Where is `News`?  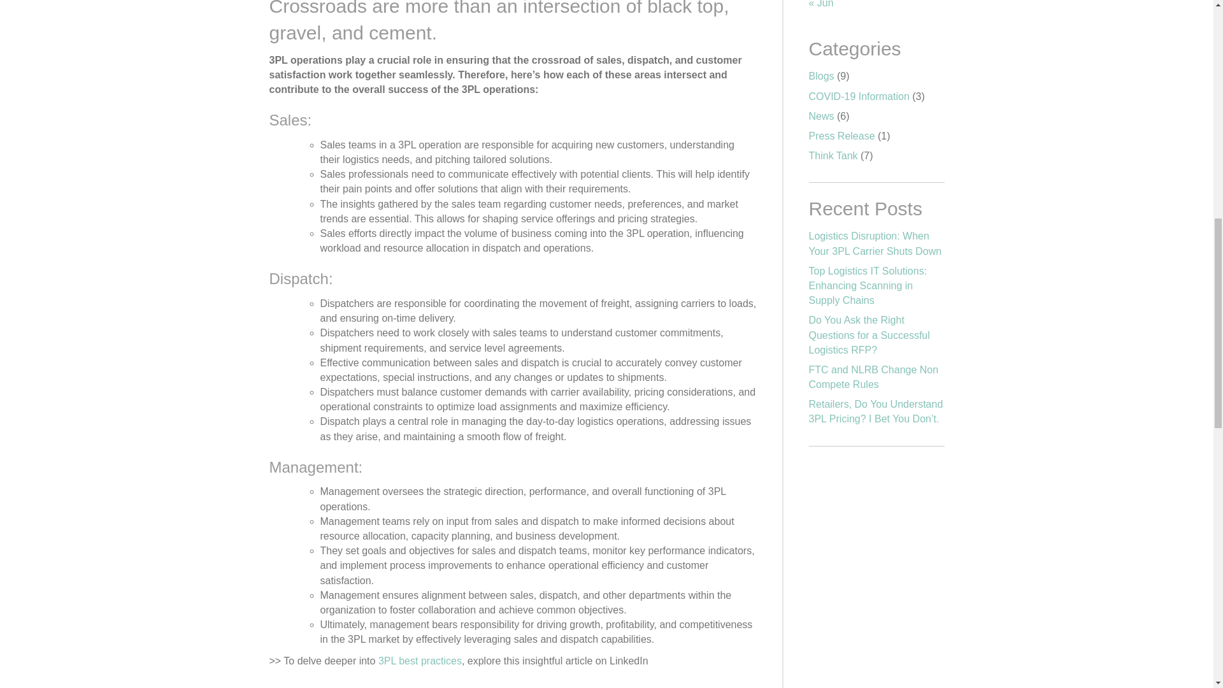 News is located at coordinates (821, 116).